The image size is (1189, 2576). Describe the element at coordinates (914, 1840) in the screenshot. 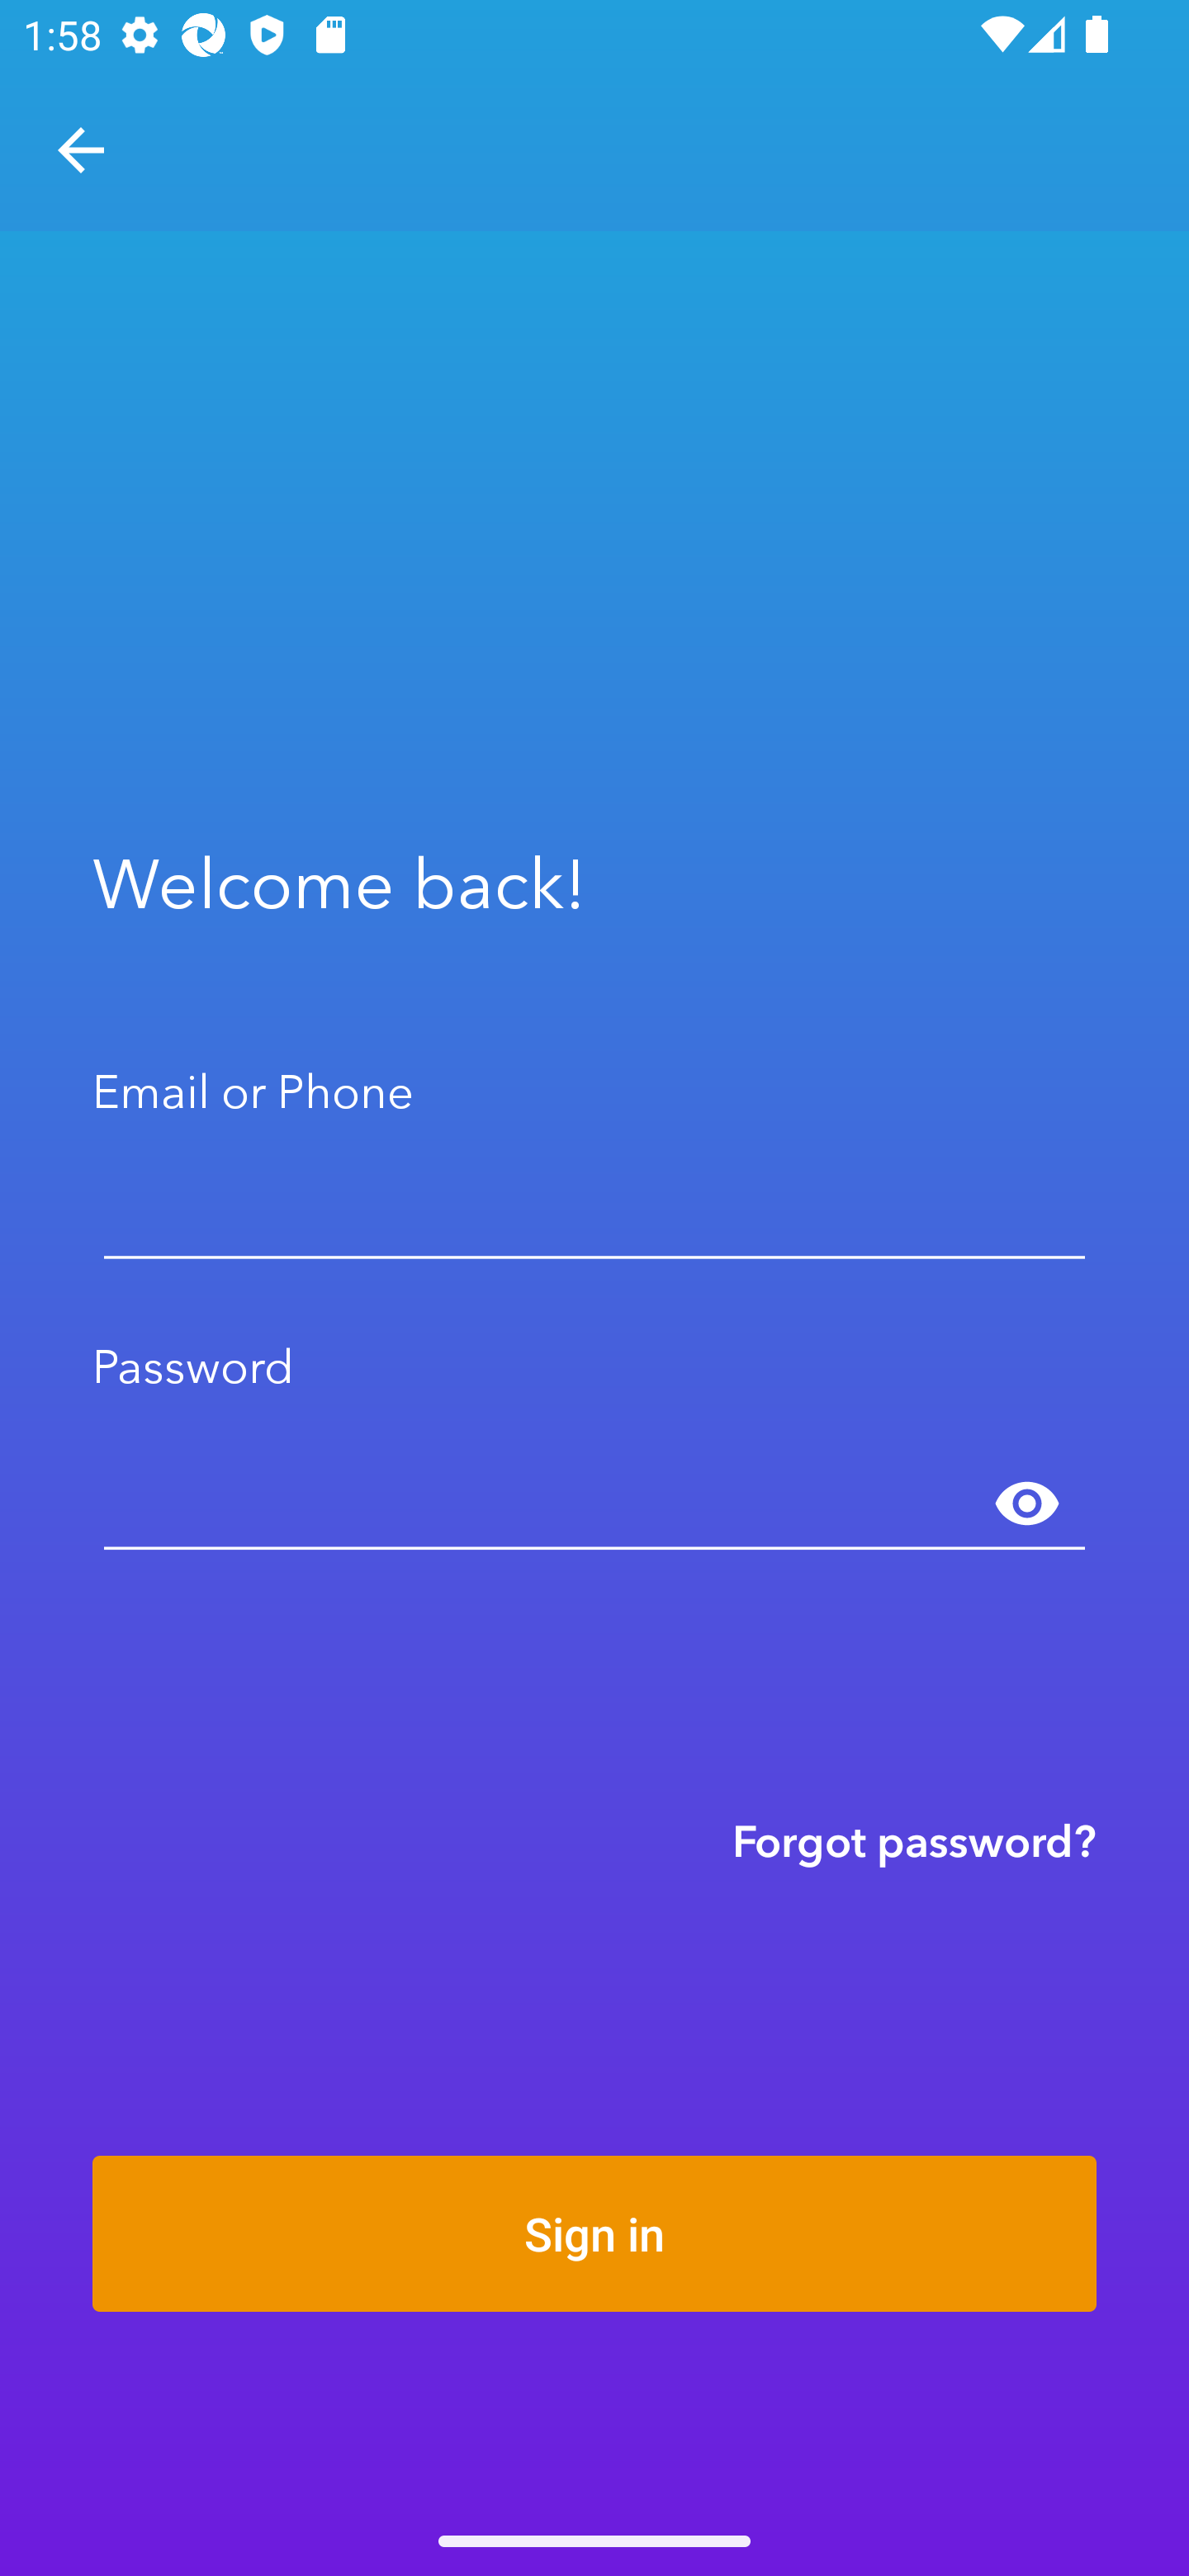

I see `Forgot password?` at that location.